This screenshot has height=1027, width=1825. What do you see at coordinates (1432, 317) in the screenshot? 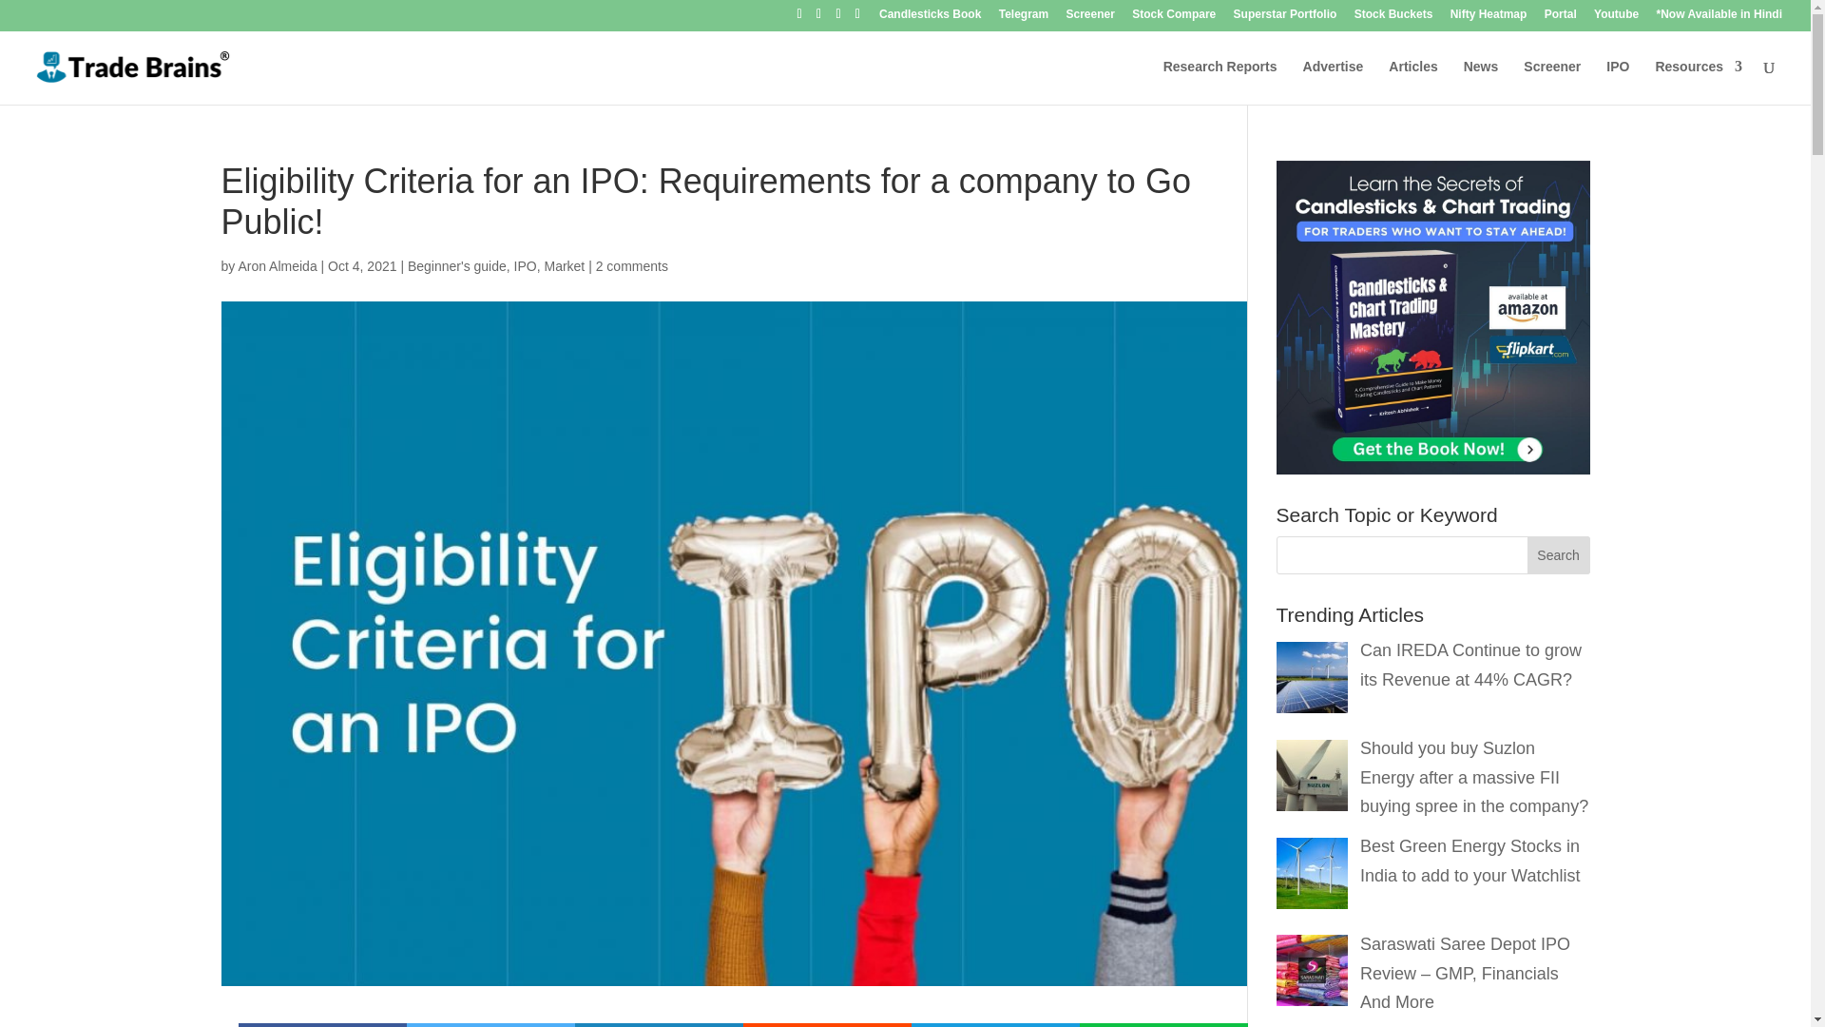
I see `Candlesticks and chart trading mastery book` at bounding box center [1432, 317].